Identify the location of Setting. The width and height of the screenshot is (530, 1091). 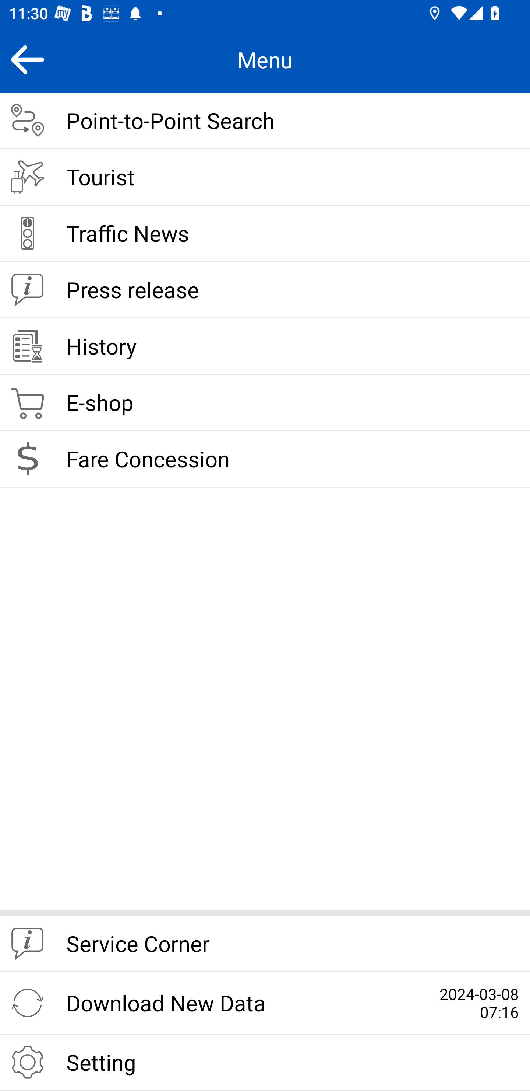
(265, 1063).